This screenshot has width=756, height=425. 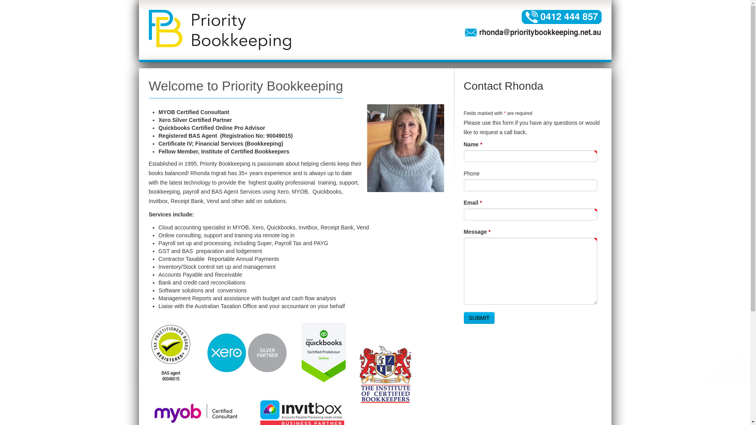 I want to click on SUBMIT, so click(x=480, y=318).